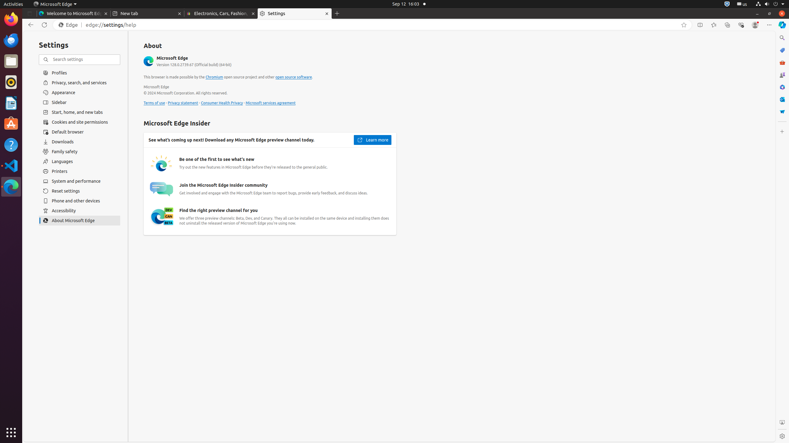  What do you see at coordinates (147, 14) in the screenshot?
I see `New tab` at bounding box center [147, 14].